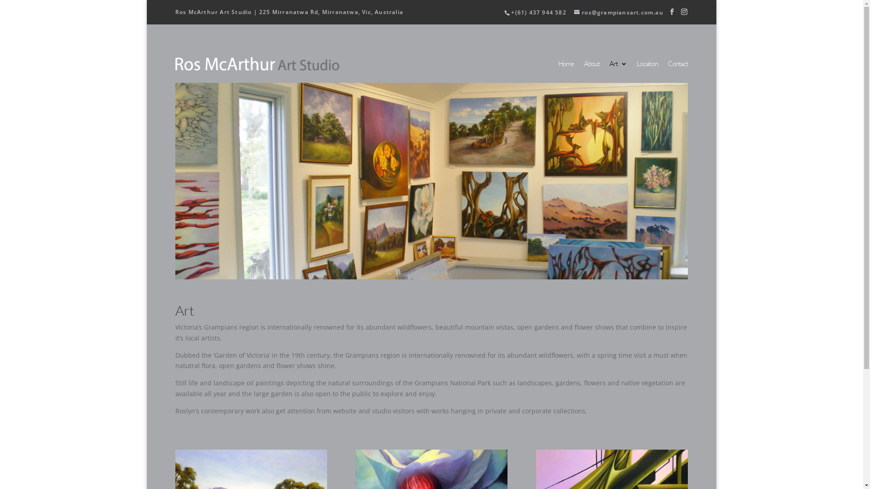 This screenshot has width=870, height=489. Describe the element at coordinates (431, 179) in the screenshot. I see `Grampians Art` at that location.